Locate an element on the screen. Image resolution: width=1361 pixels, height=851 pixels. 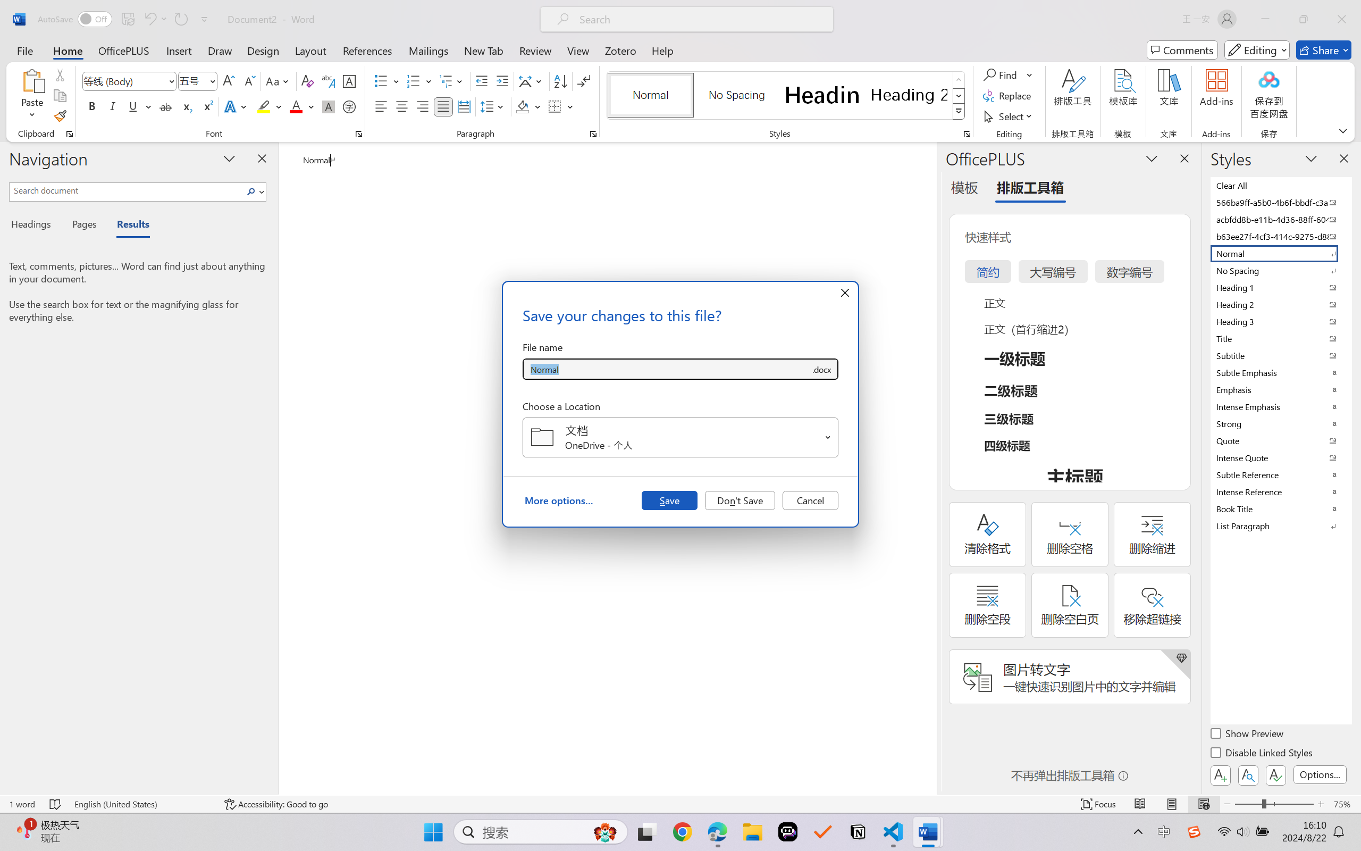
Intense Reference is located at coordinates (1280, 491).